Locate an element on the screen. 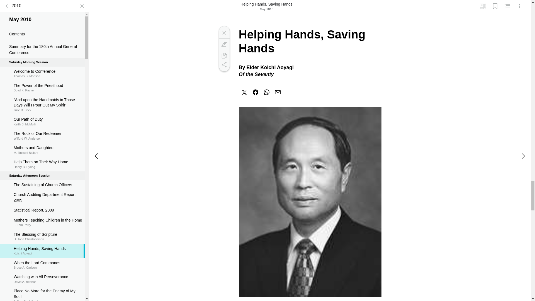  Close is located at coordinates (42, 247).